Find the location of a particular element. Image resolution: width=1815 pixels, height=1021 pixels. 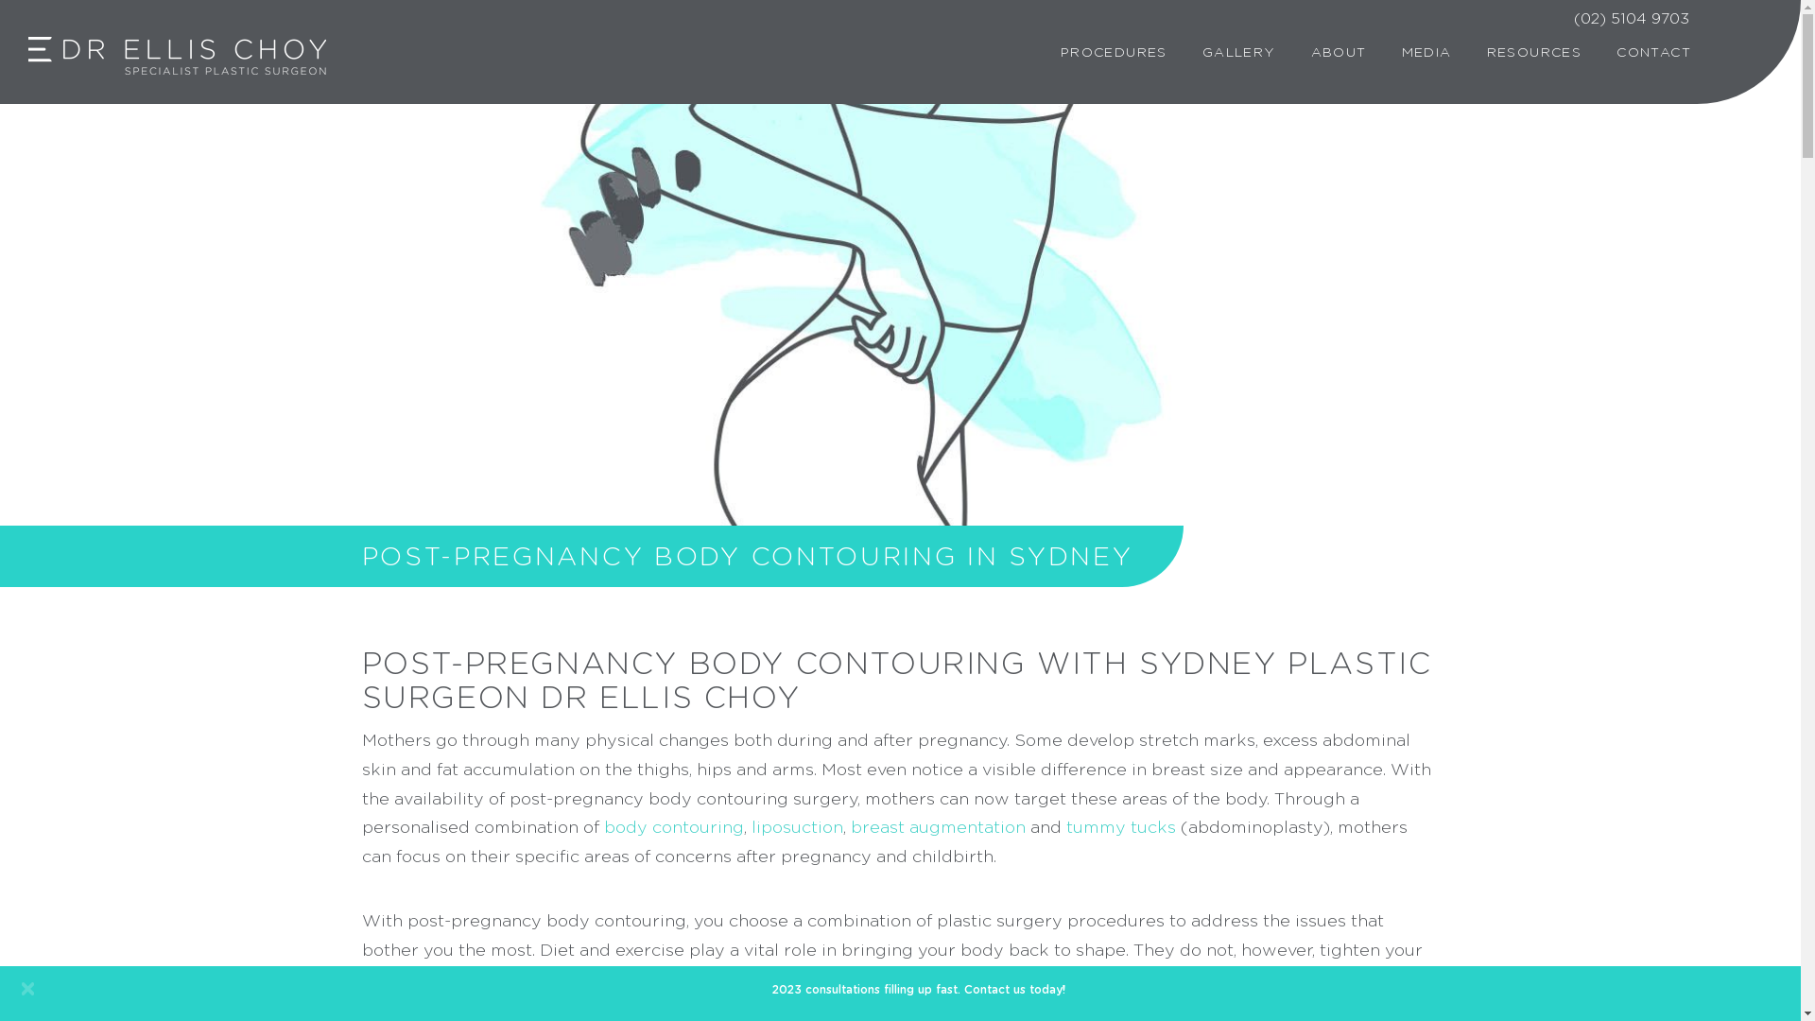

tummy tucks is located at coordinates (1121, 828).